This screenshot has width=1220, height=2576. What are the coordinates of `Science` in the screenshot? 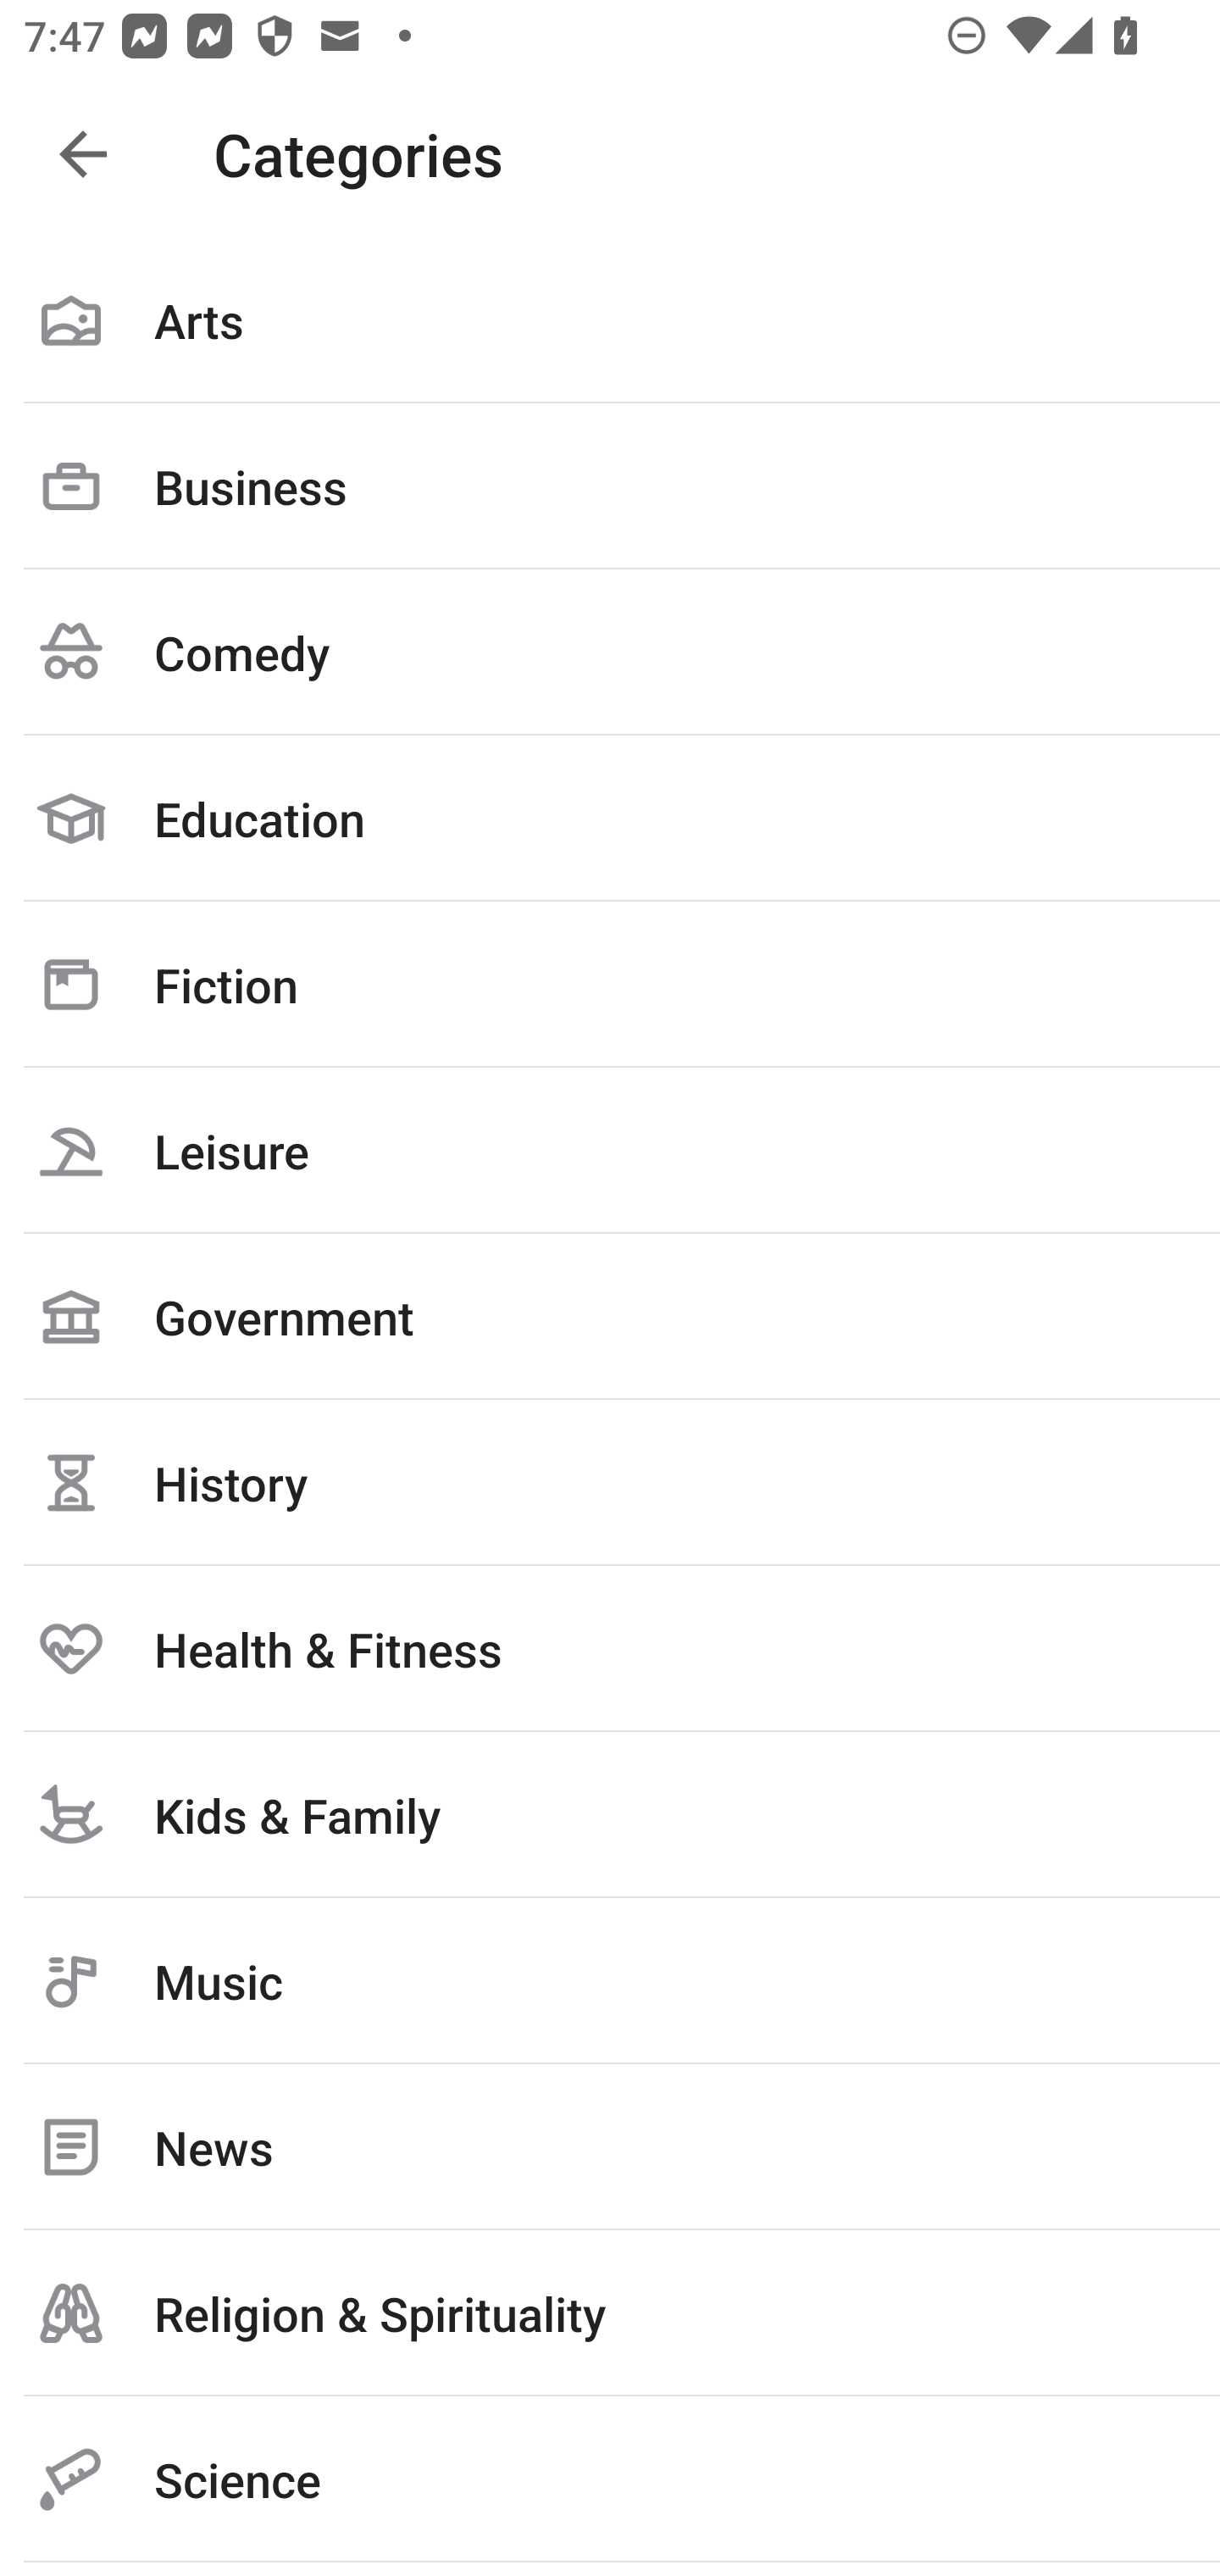 It's located at (610, 2479).